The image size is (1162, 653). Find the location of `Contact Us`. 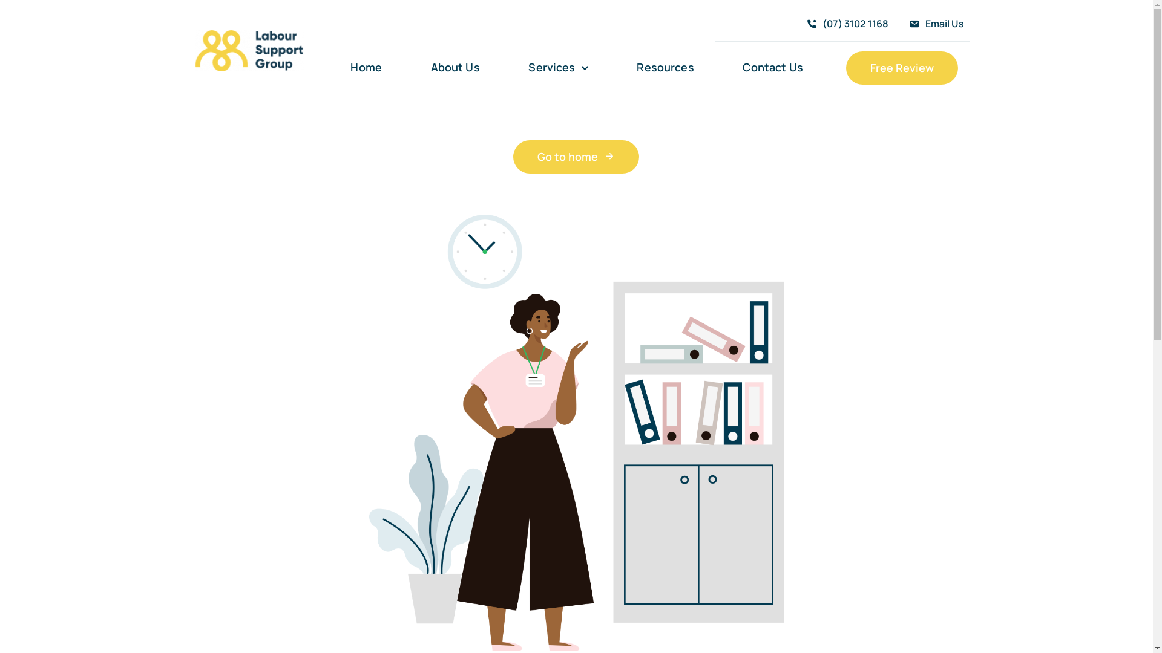

Contact Us is located at coordinates (773, 68).